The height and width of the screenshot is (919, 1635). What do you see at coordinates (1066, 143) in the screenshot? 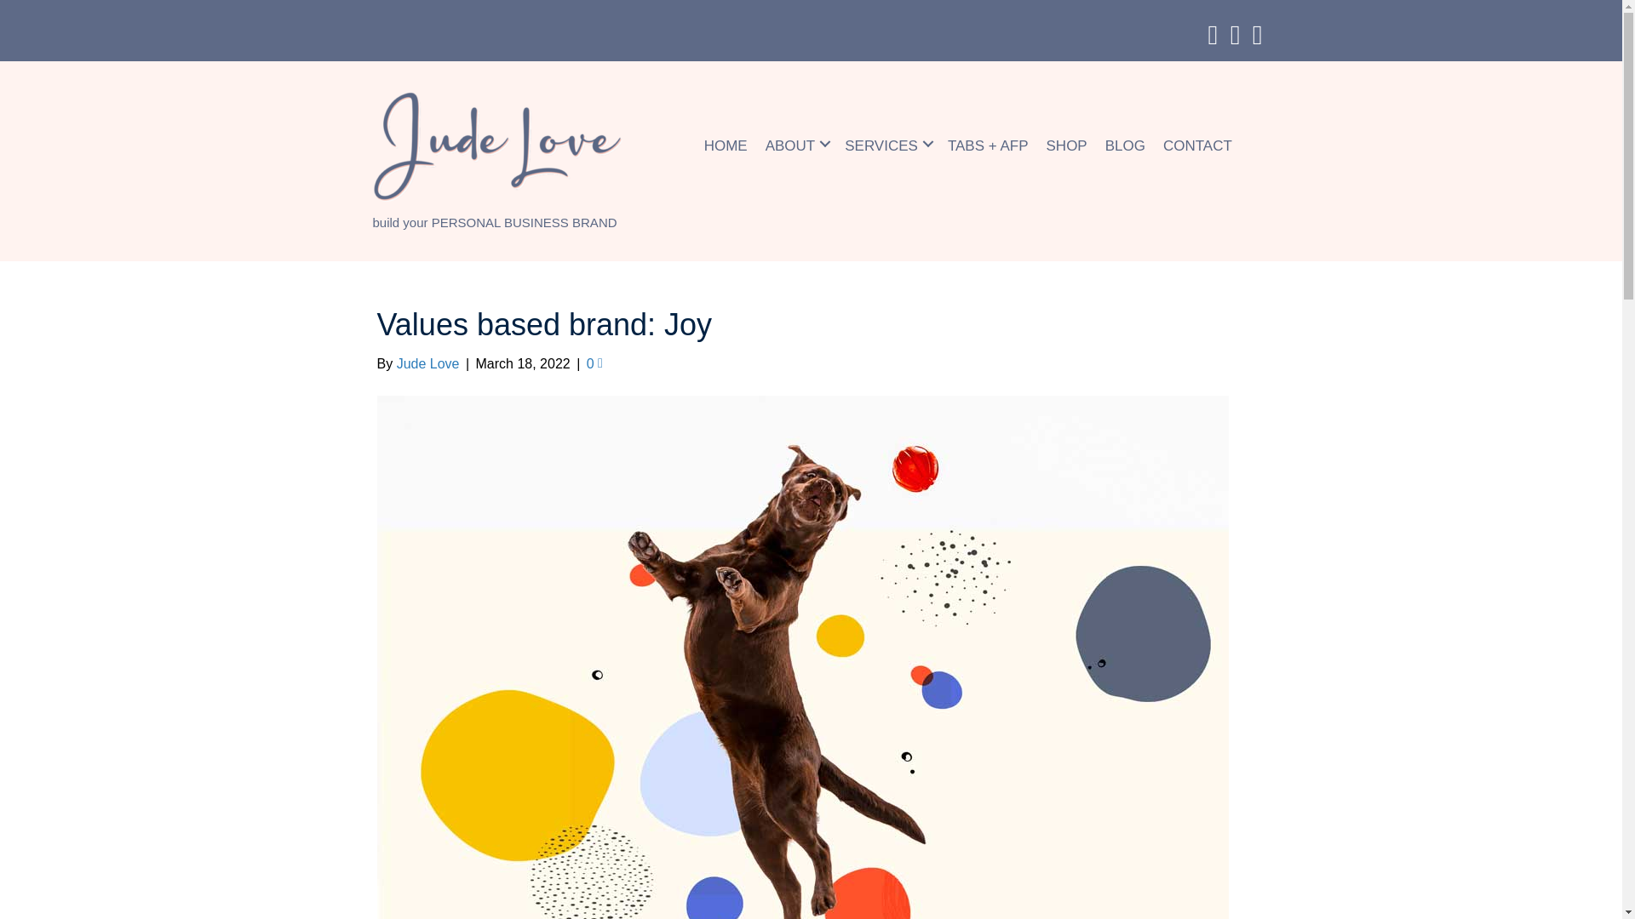
I see `SHOP` at bounding box center [1066, 143].